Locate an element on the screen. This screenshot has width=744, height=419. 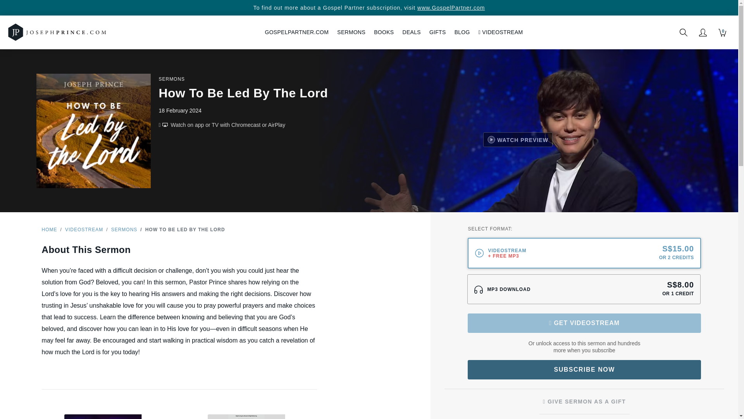
BLOG is located at coordinates (462, 32).